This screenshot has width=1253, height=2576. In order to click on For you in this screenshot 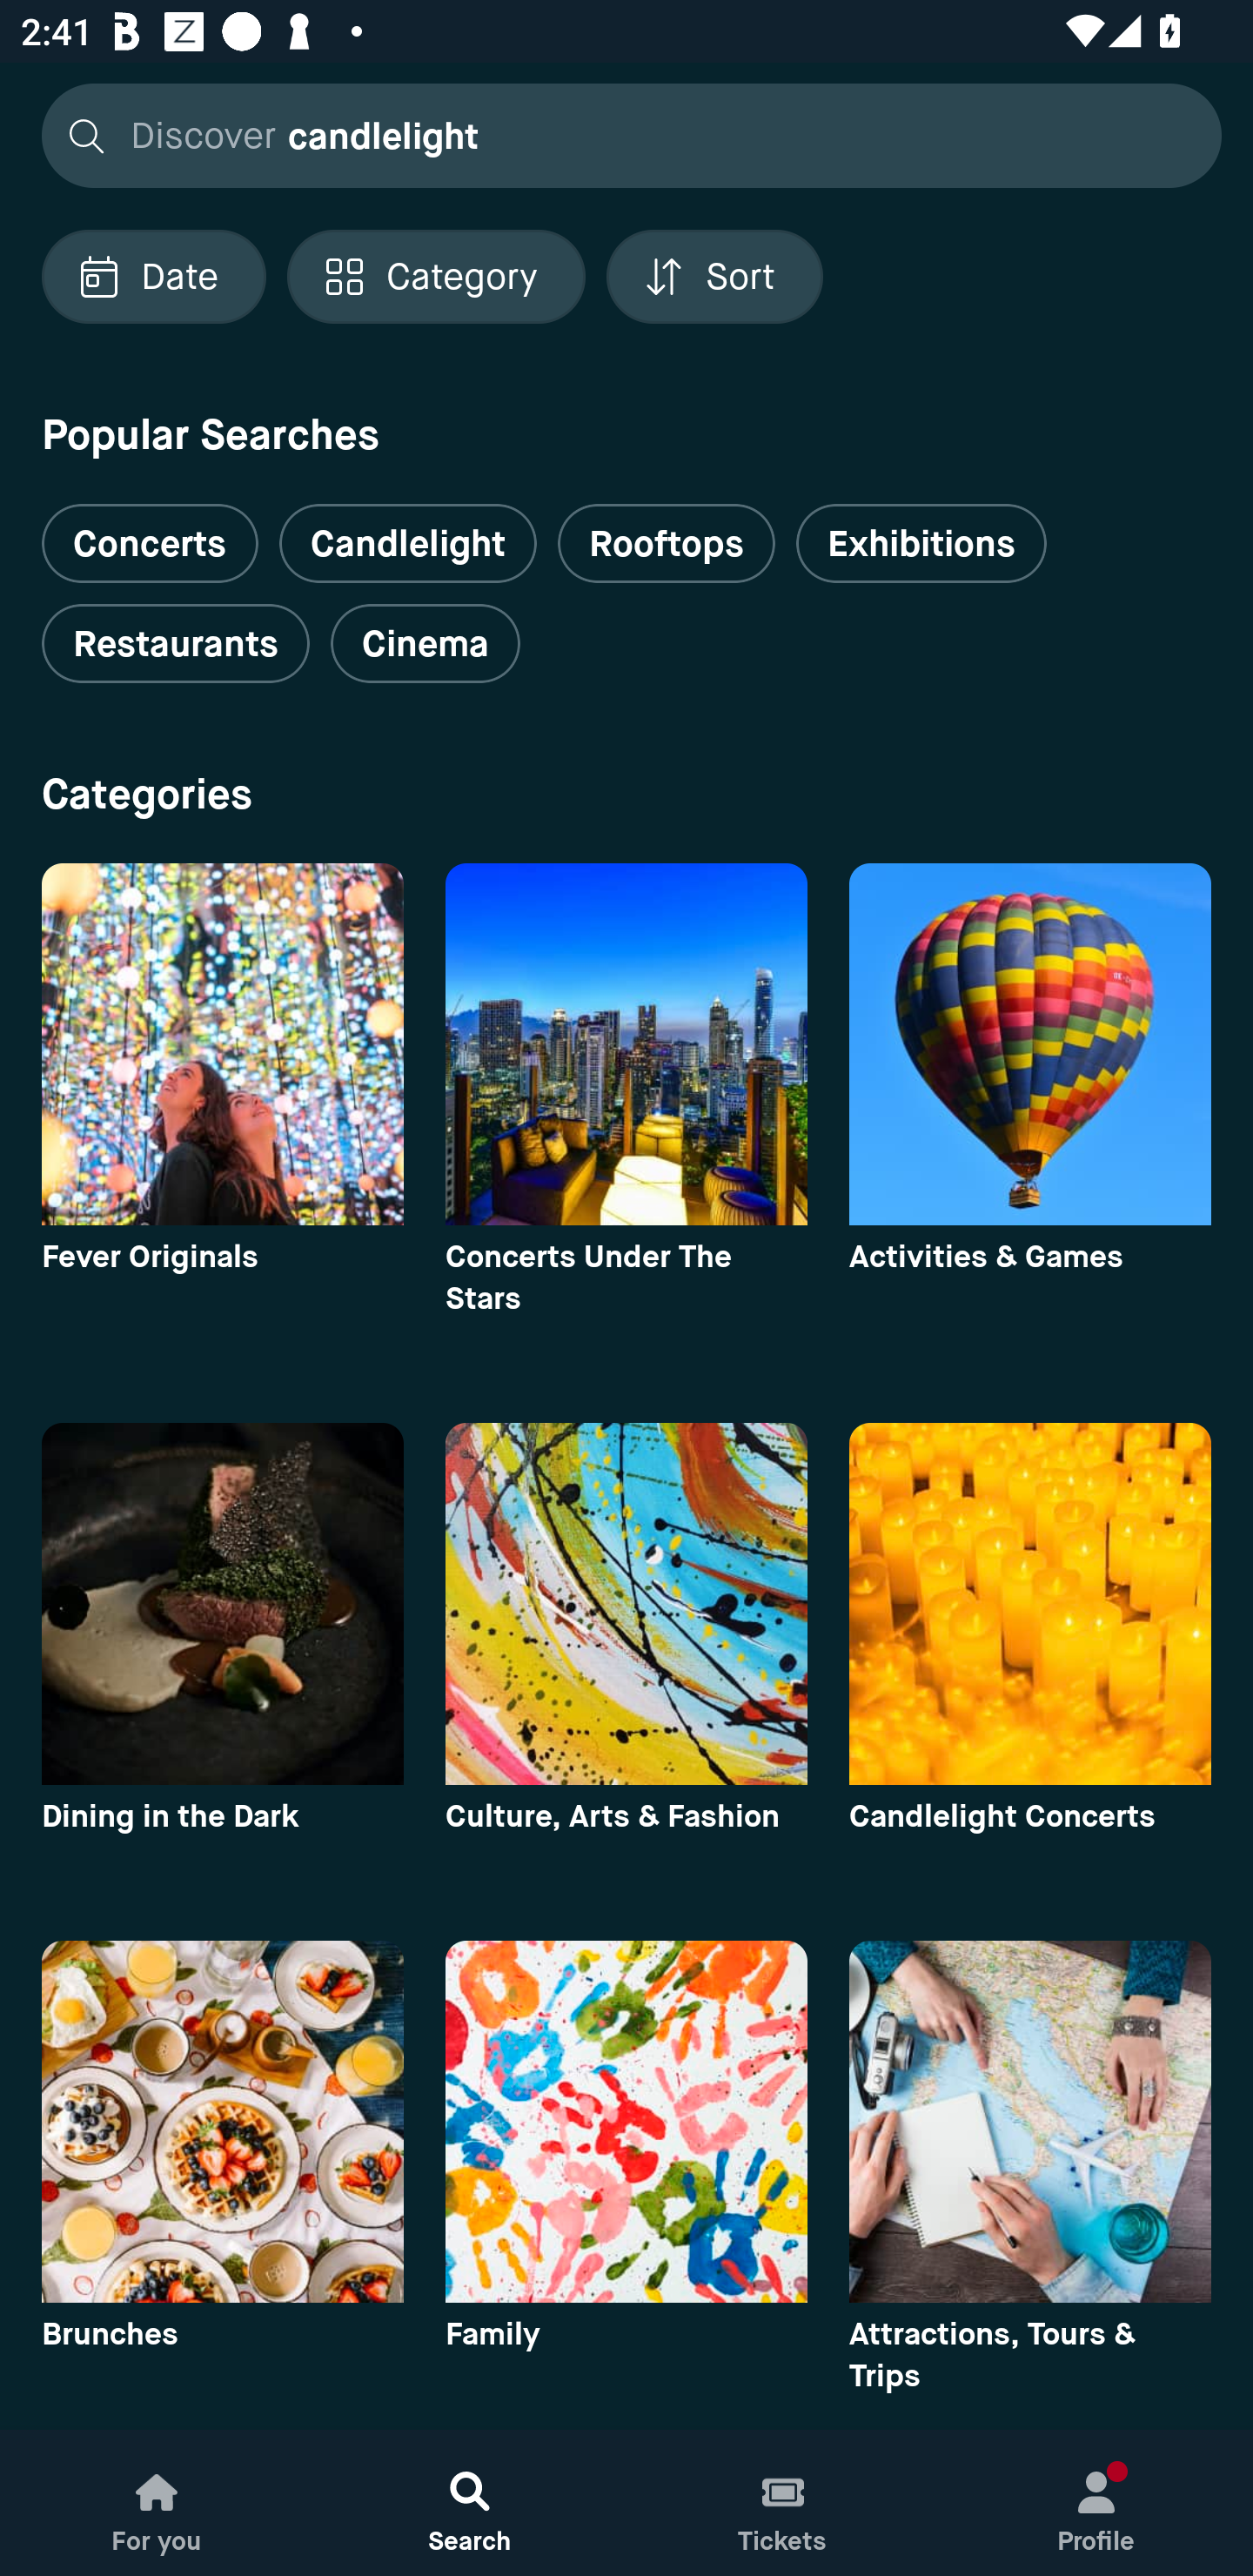, I will do `click(157, 2503)`.